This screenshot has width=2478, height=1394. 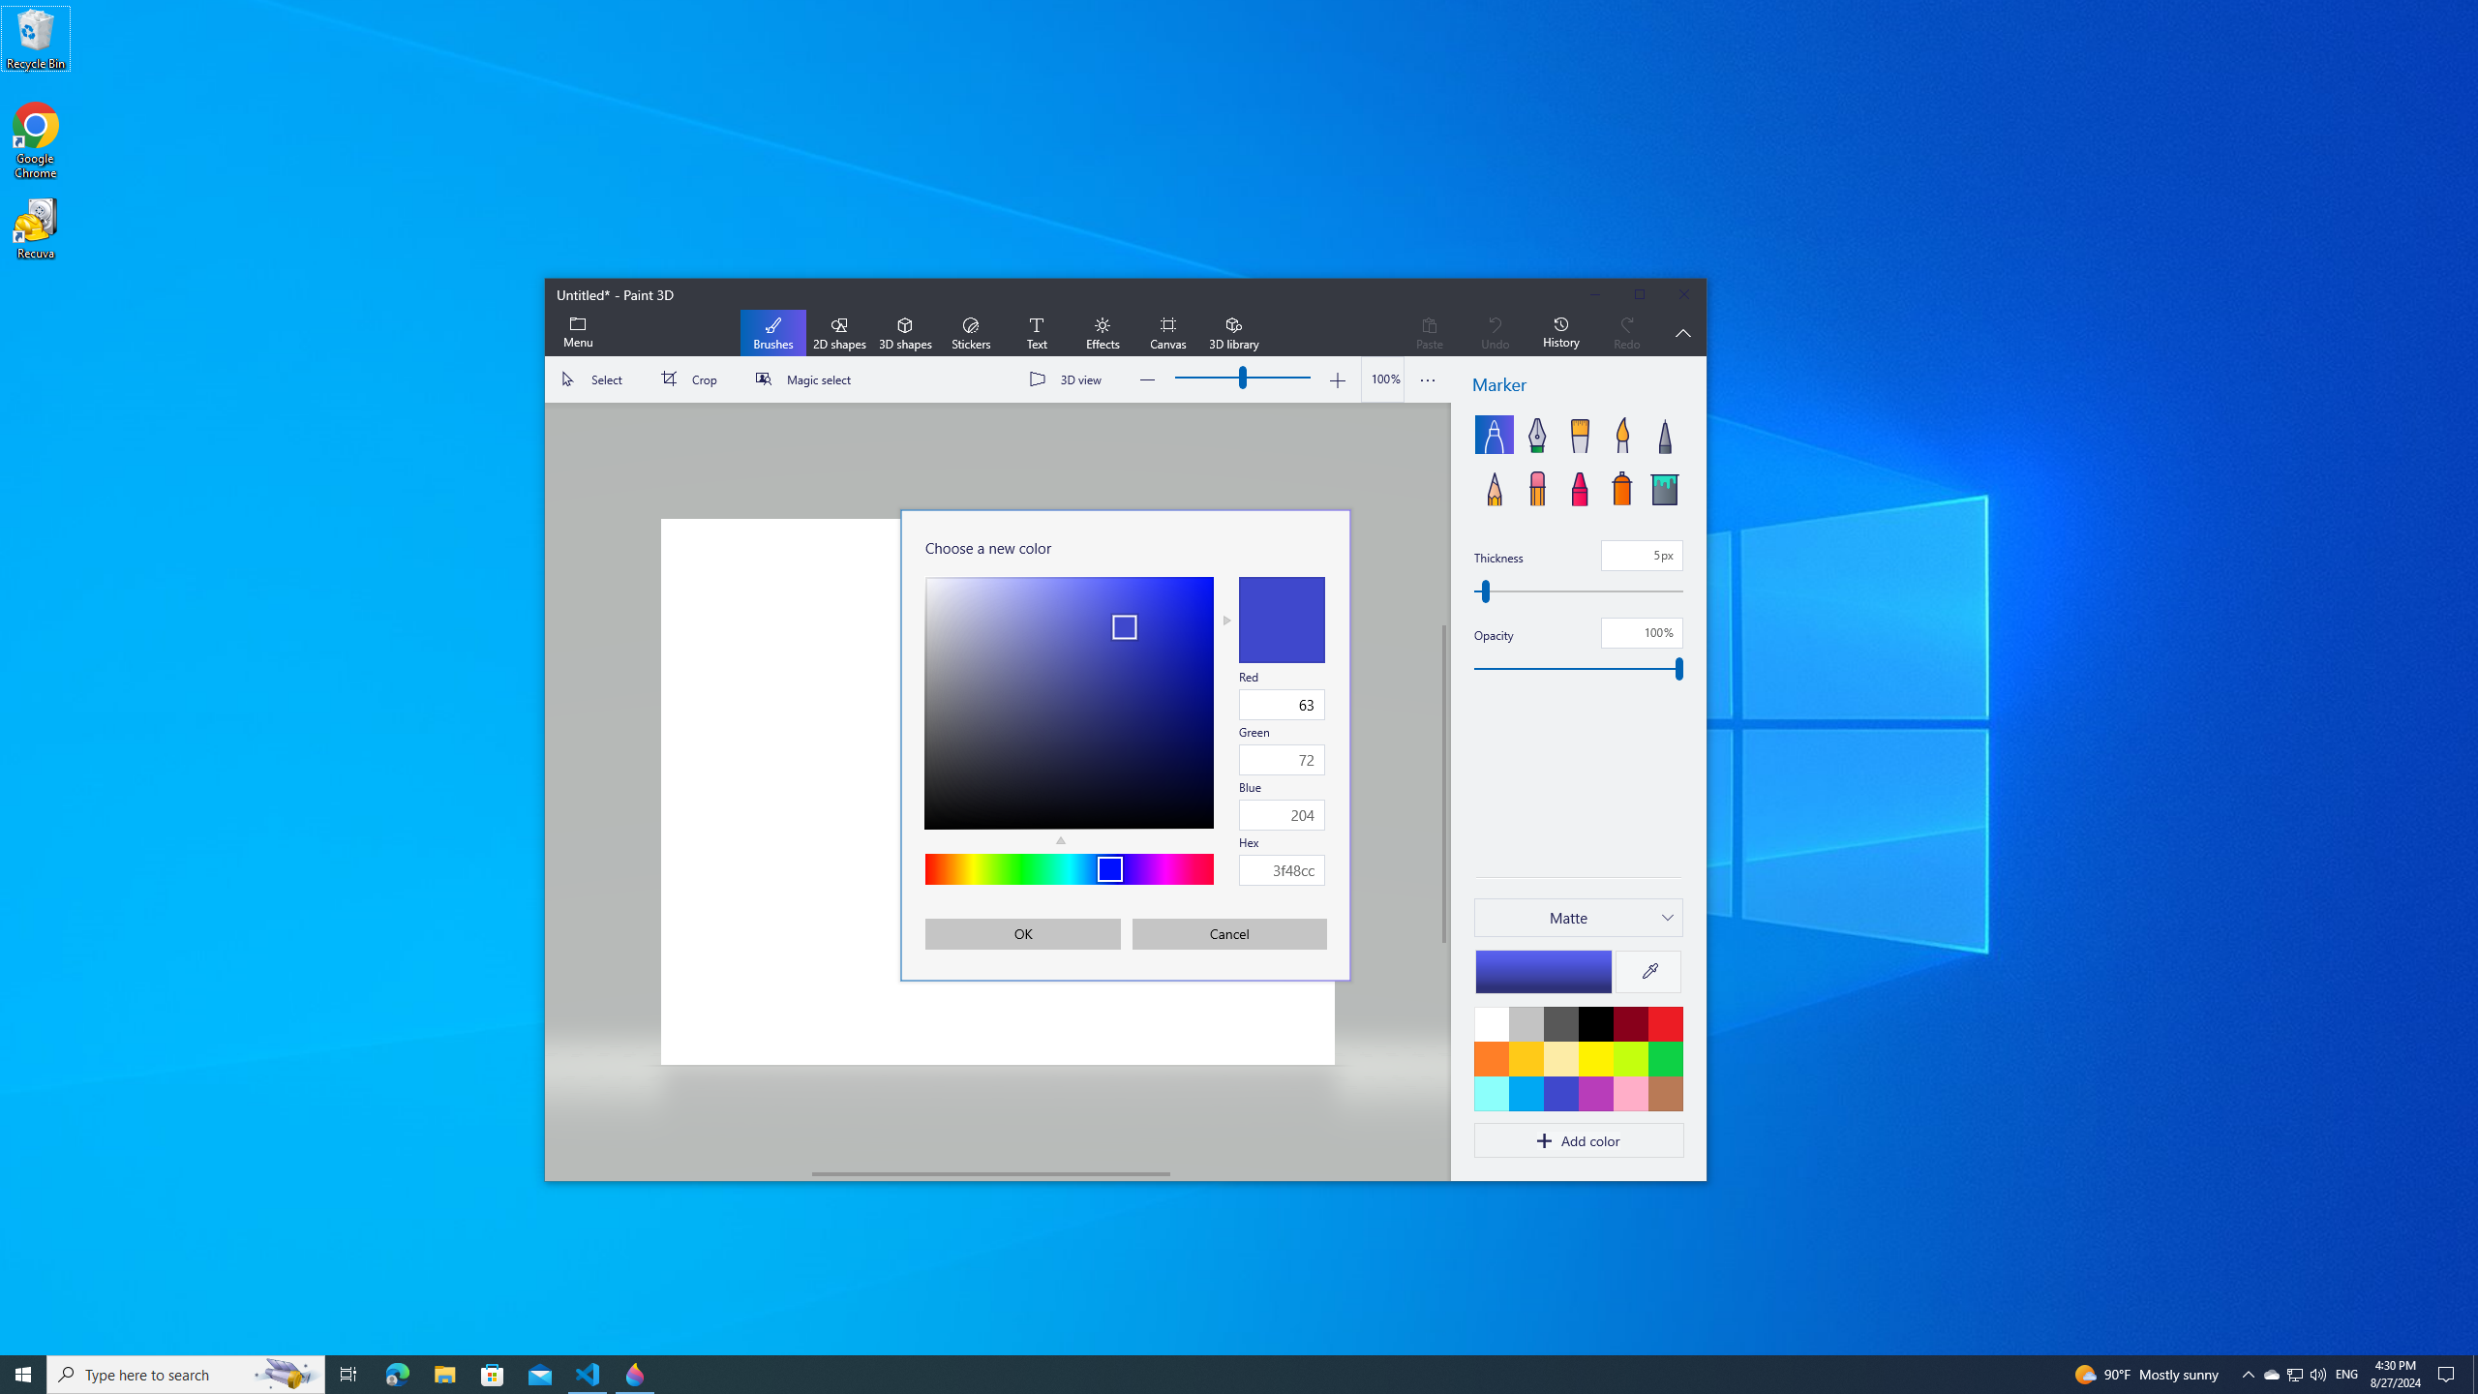 I want to click on Paint 3D - 1 running window, so click(x=635, y=1375).